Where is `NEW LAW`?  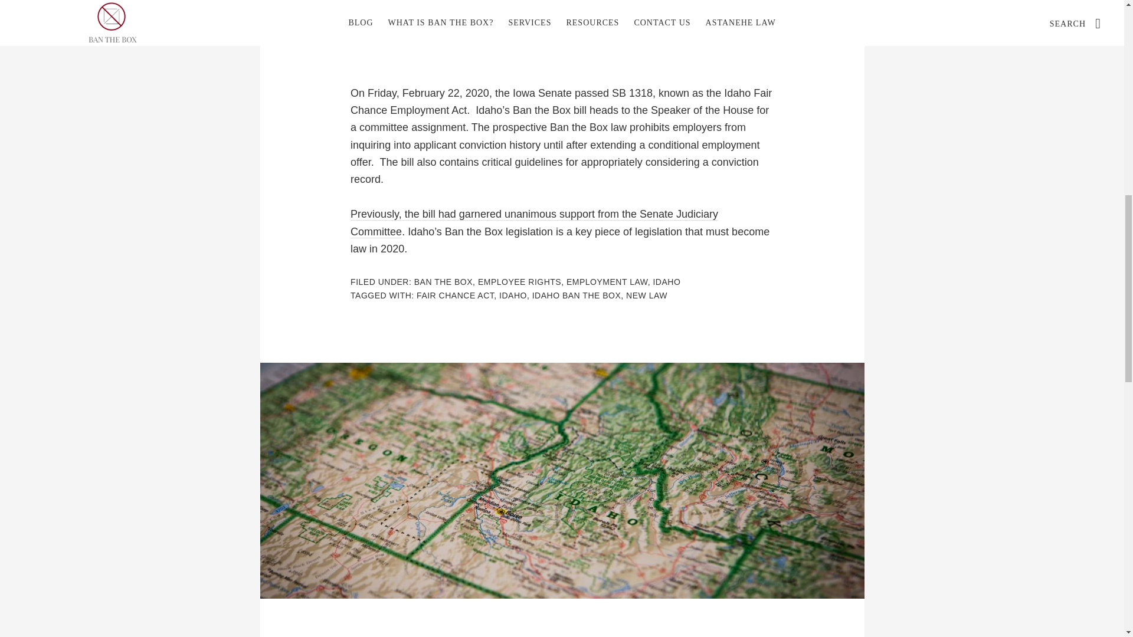
NEW LAW is located at coordinates (647, 295).